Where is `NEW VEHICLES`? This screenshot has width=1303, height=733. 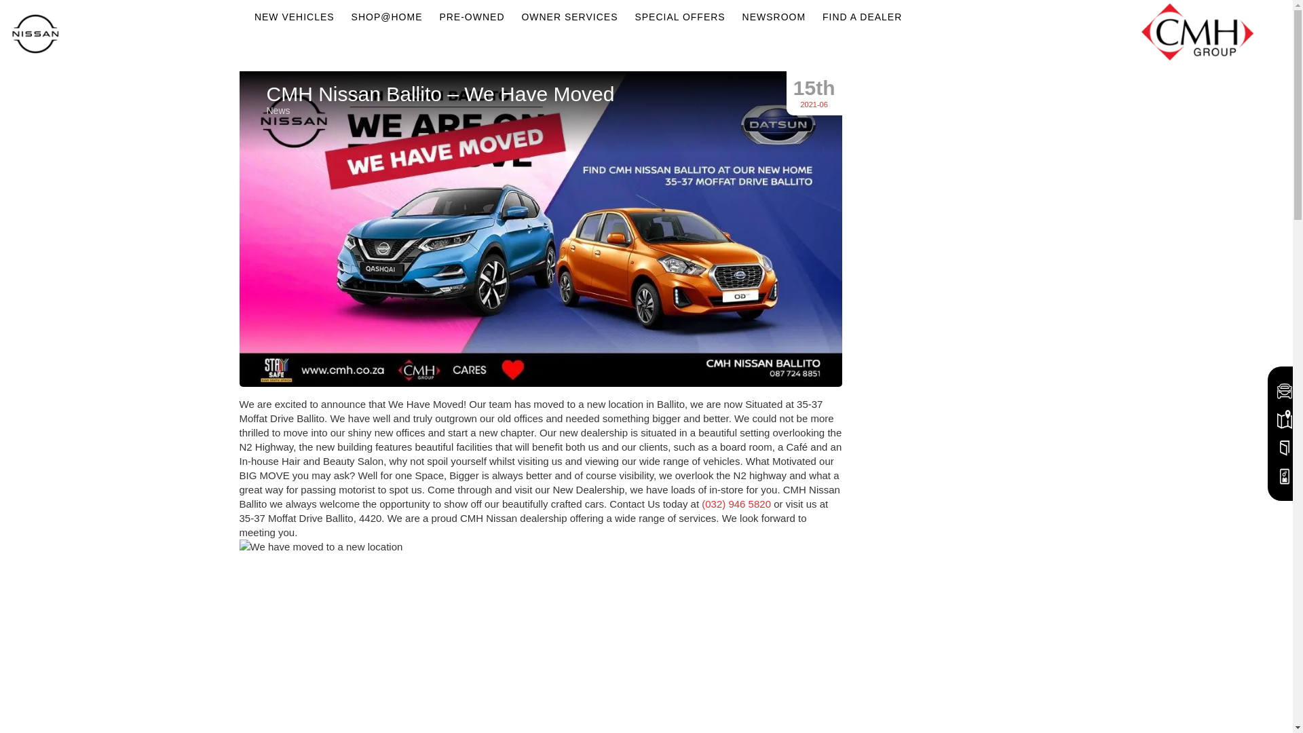 NEW VEHICLES is located at coordinates (295, 18).